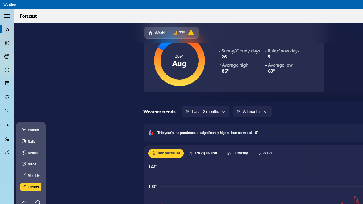 This screenshot has width=363, height=204. Describe the element at coordinates (7, 138) in the screenshot. I see `Favorites - Not Selected` at that location.